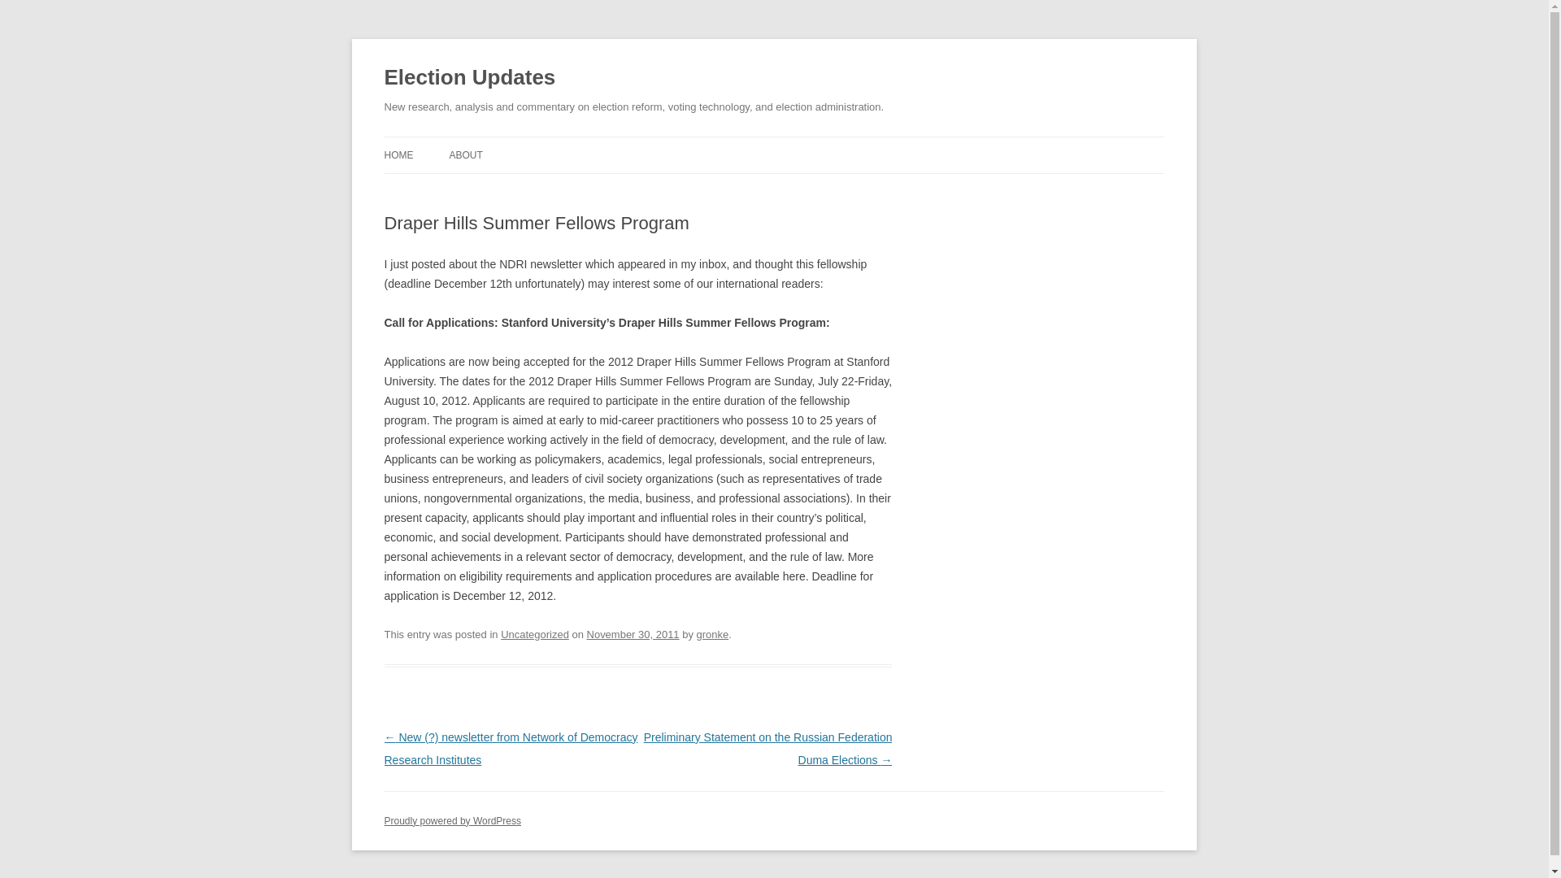 Image resolution: width=1561 pixels, height=878 pixels. Describe the element at coordinates (712, 634) in the screenshot. I see `View all posts by gronke` at that location.